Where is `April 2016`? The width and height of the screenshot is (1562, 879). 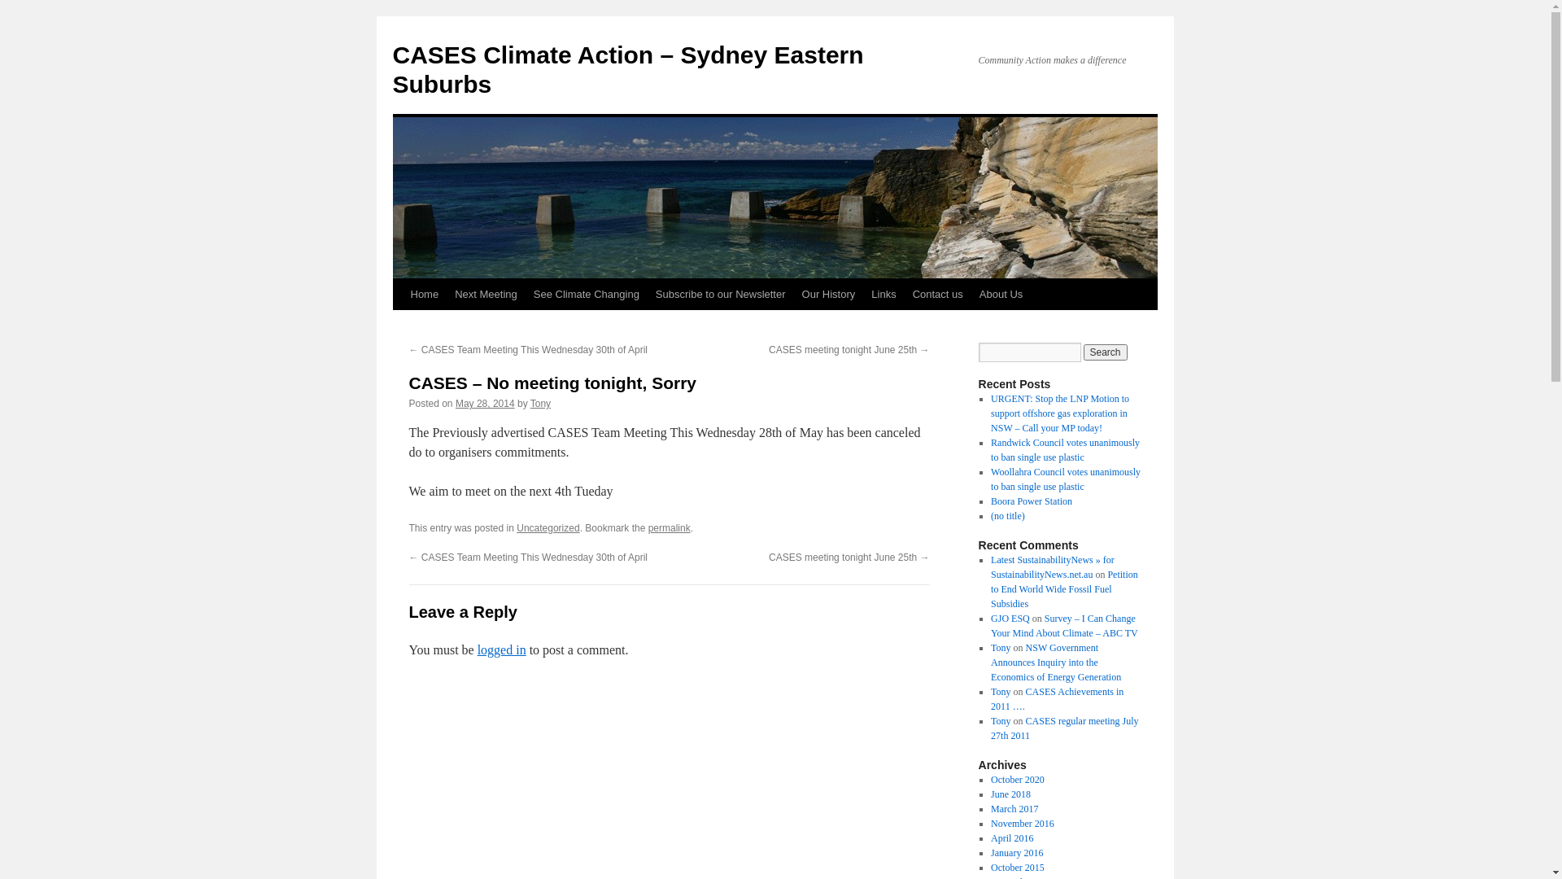
April 2016 is located at coordinates (1012, 838).